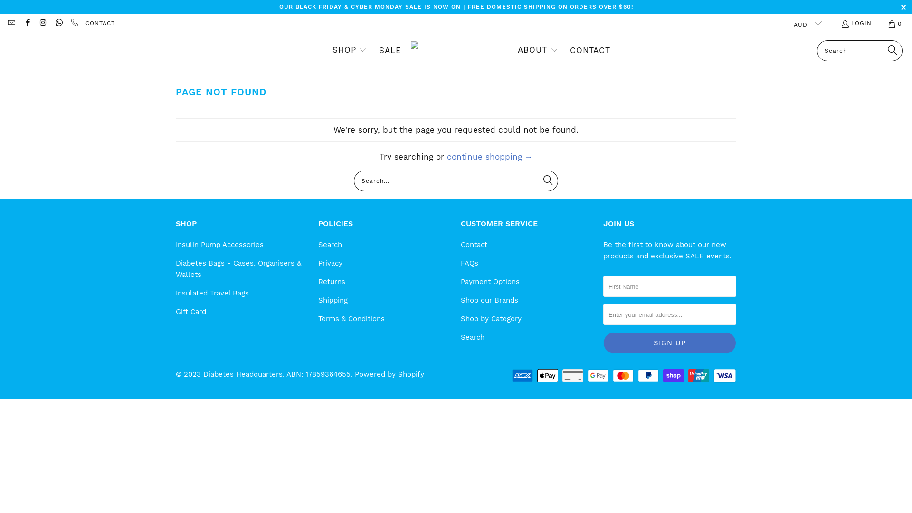 The width and height of the screenshot is (912, 513). Describe the element at coordinates (331, 263) in the screenshot. I see `Privacy` at that location.